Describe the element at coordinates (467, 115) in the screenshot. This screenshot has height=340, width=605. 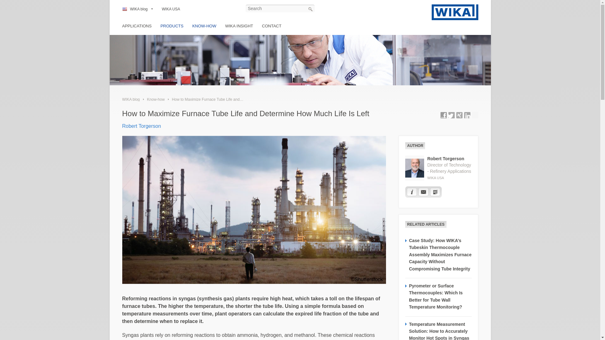
I see `share` at that location.